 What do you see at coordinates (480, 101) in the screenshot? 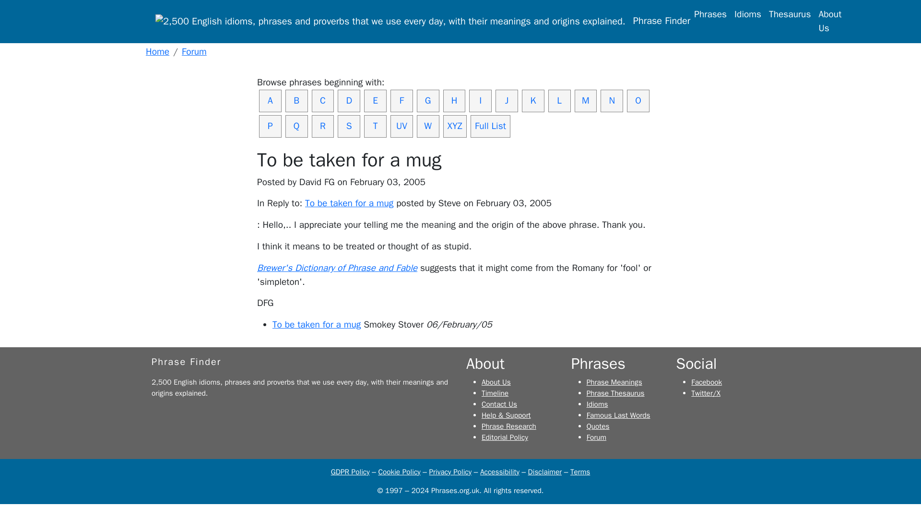
I see `I` at bounding box center [480, 101].